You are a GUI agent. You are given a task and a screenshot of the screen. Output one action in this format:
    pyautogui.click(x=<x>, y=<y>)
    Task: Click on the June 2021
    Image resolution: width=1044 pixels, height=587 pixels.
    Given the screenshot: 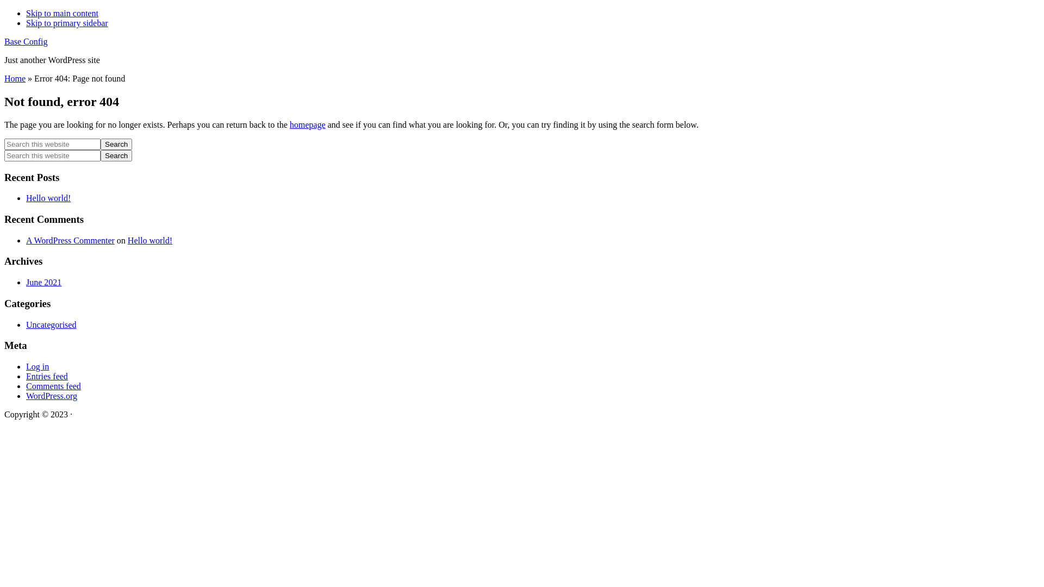 What is the action you would take?
    pyautogui.click(x=43, y=283)
    